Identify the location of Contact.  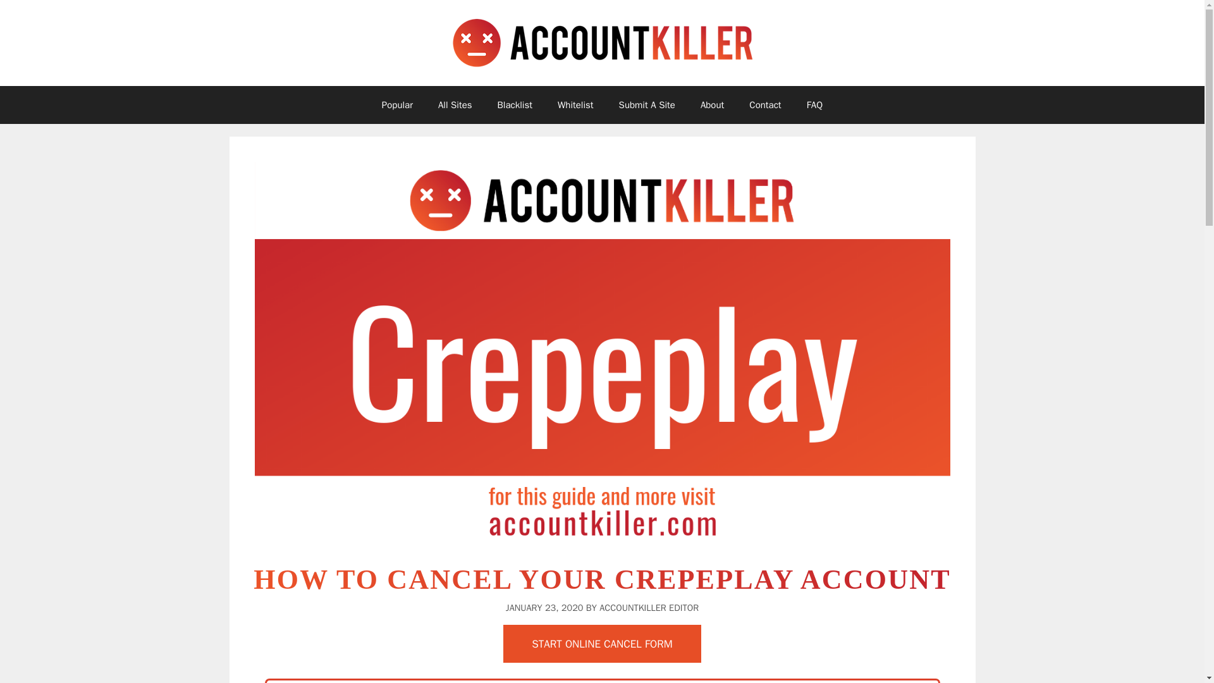
(765, 105).